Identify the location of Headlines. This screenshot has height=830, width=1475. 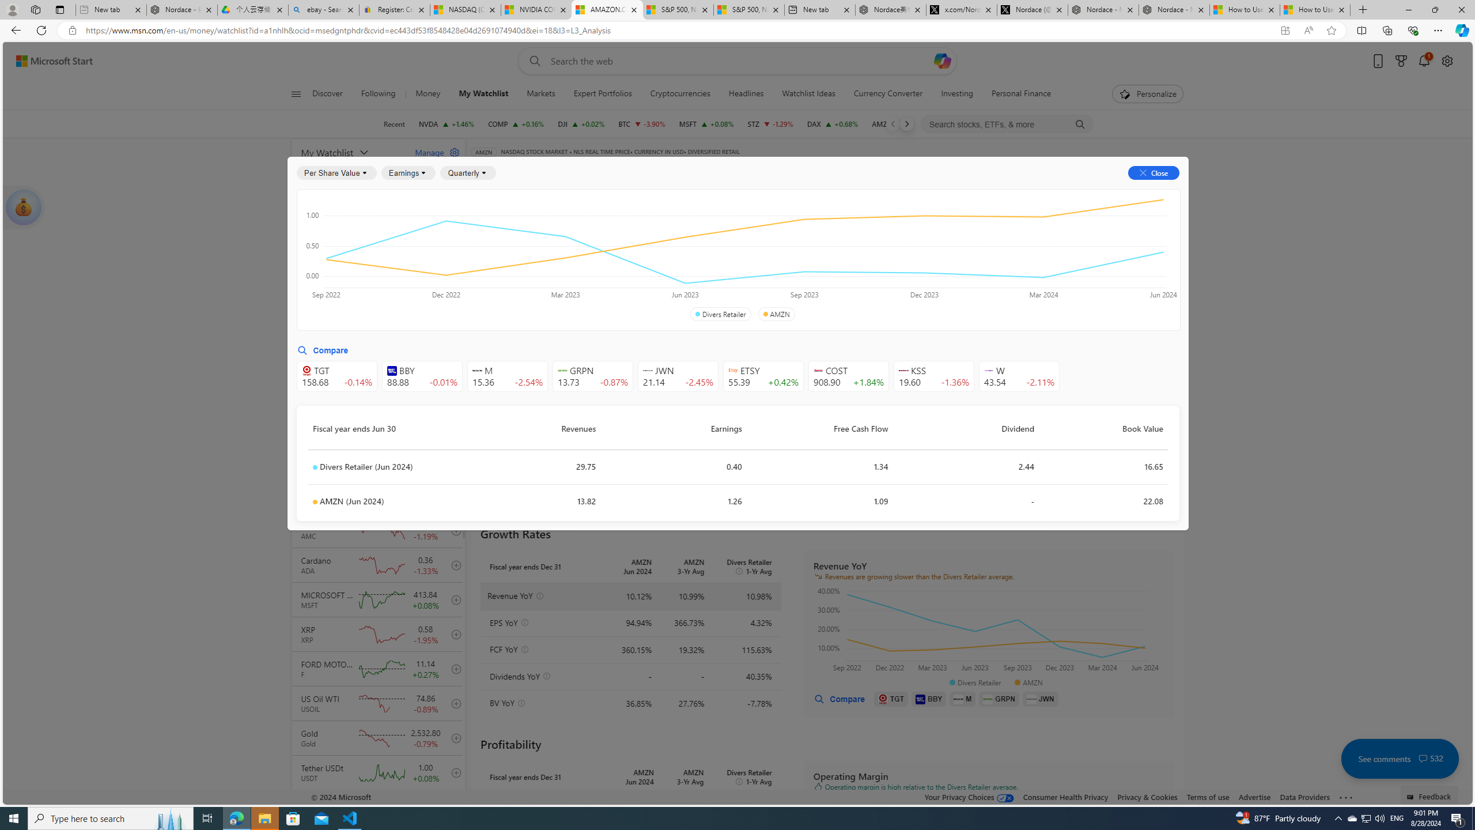
(746, 94).